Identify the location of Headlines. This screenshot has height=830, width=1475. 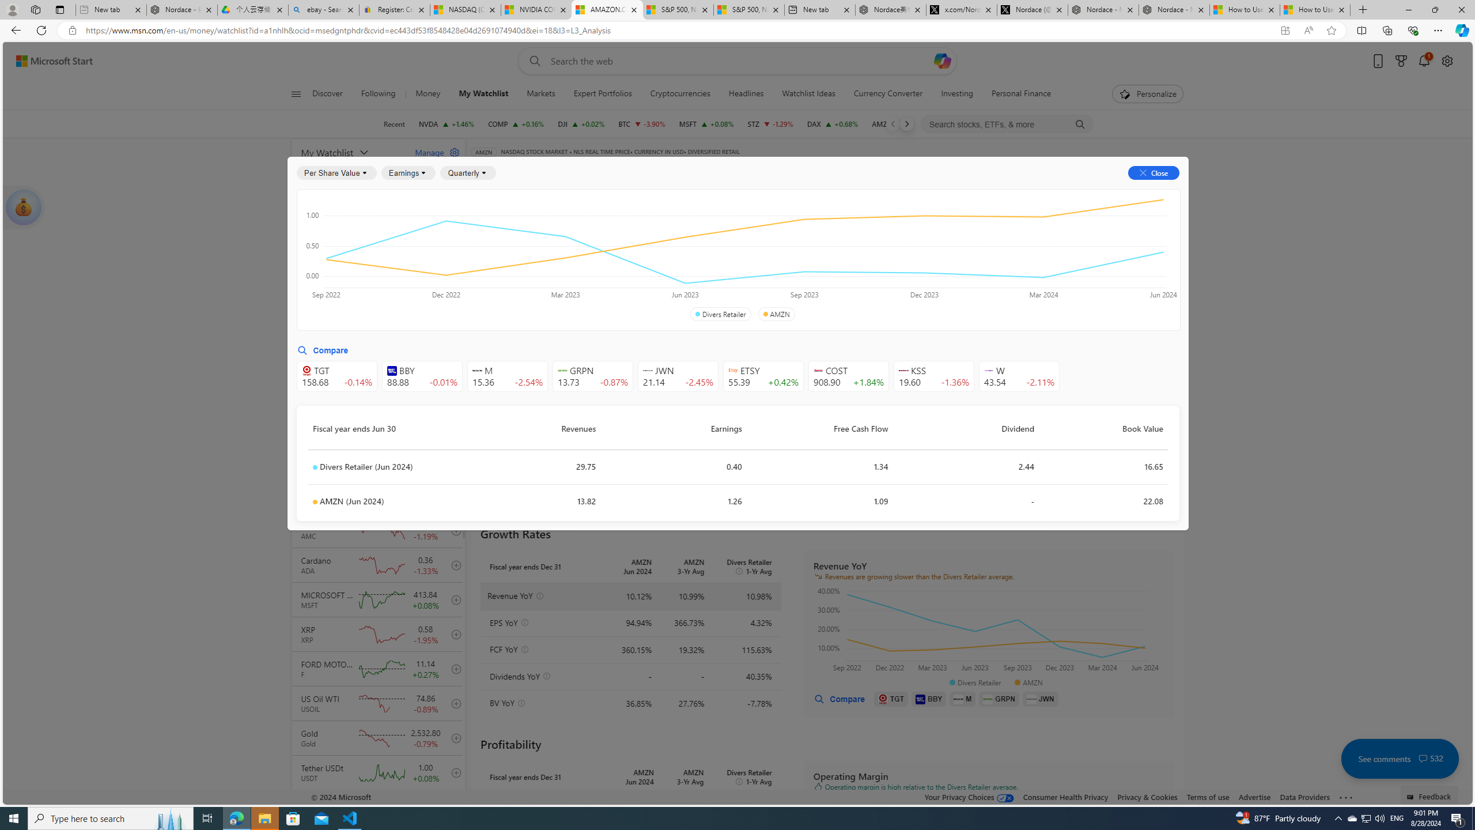
(746, 94).